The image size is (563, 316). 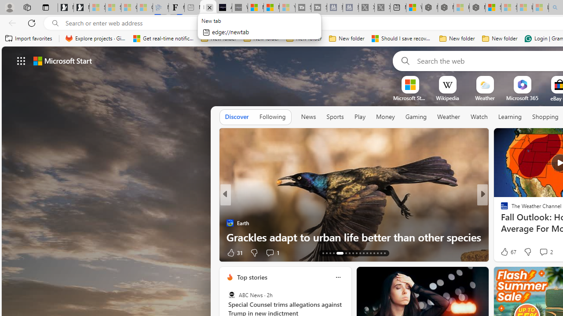 I want to click on New folder, so click(x=500, y=39).